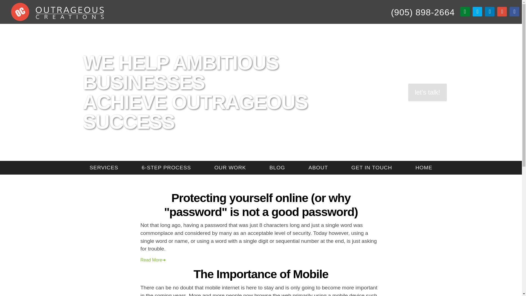  I want to click on 6-STEP PROCESS, so click(166, 168).